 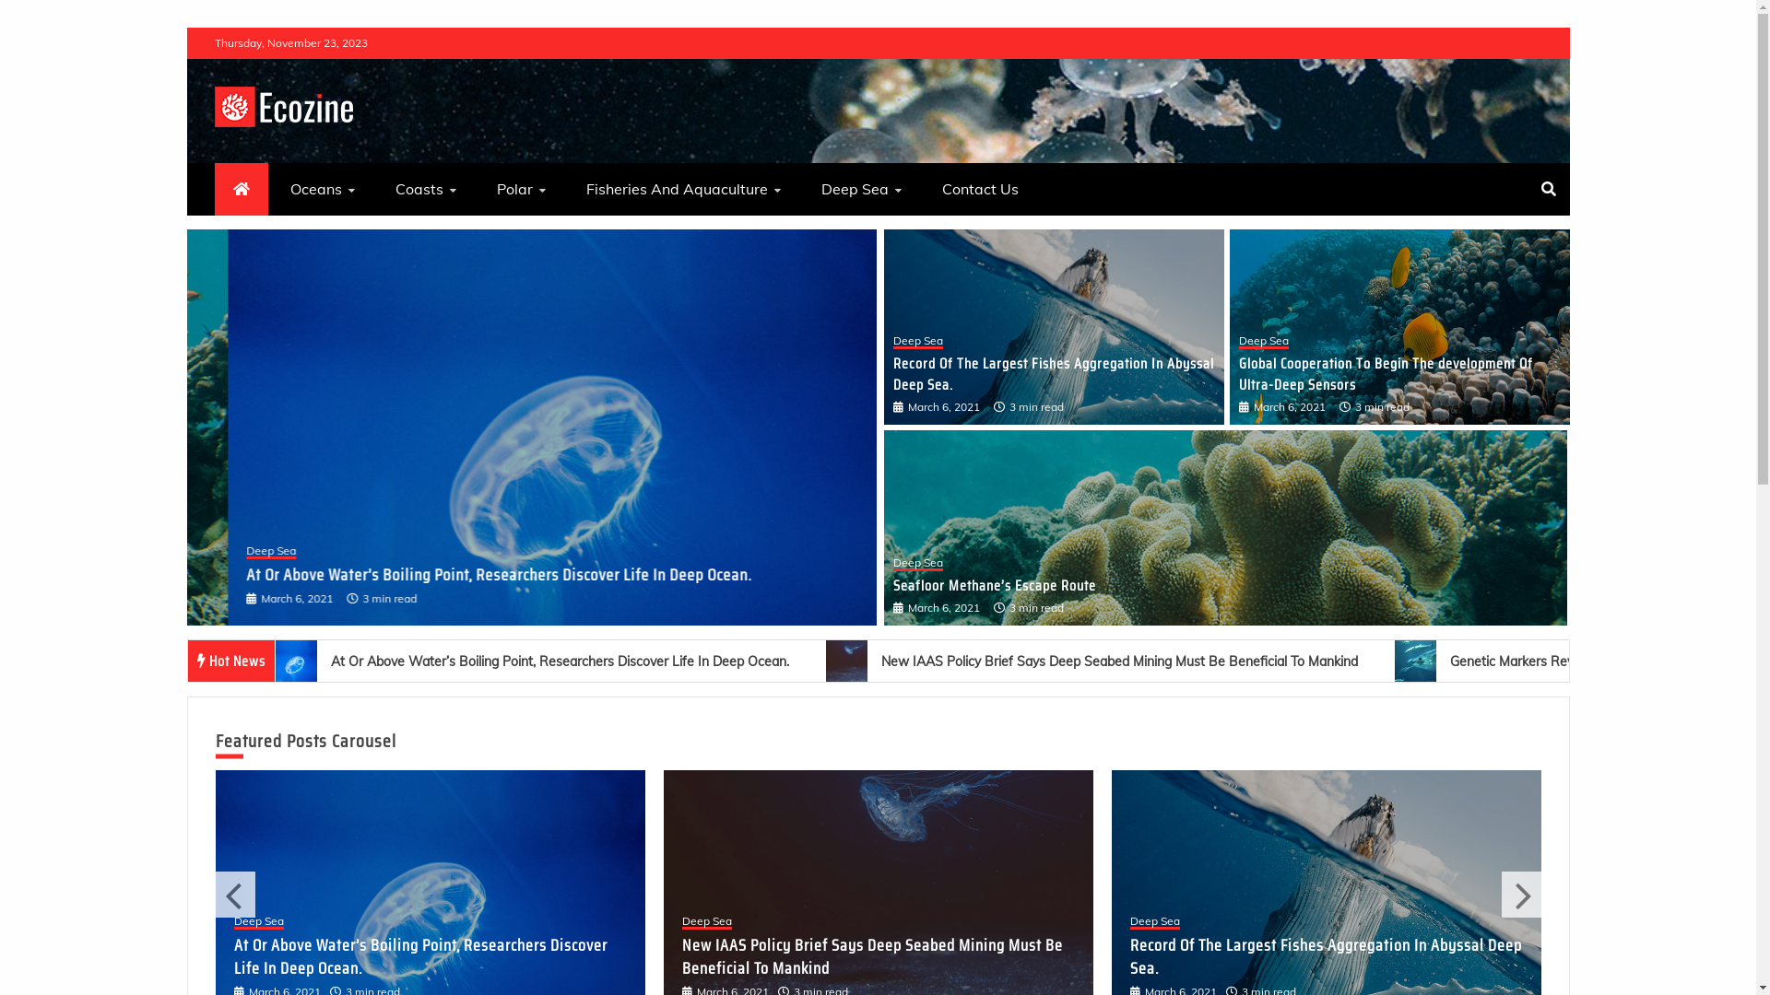 What do you see at coordinates (1290, 407) in the screenshot?
I see `March 6, 2021` at bounding box center [1290, 407].